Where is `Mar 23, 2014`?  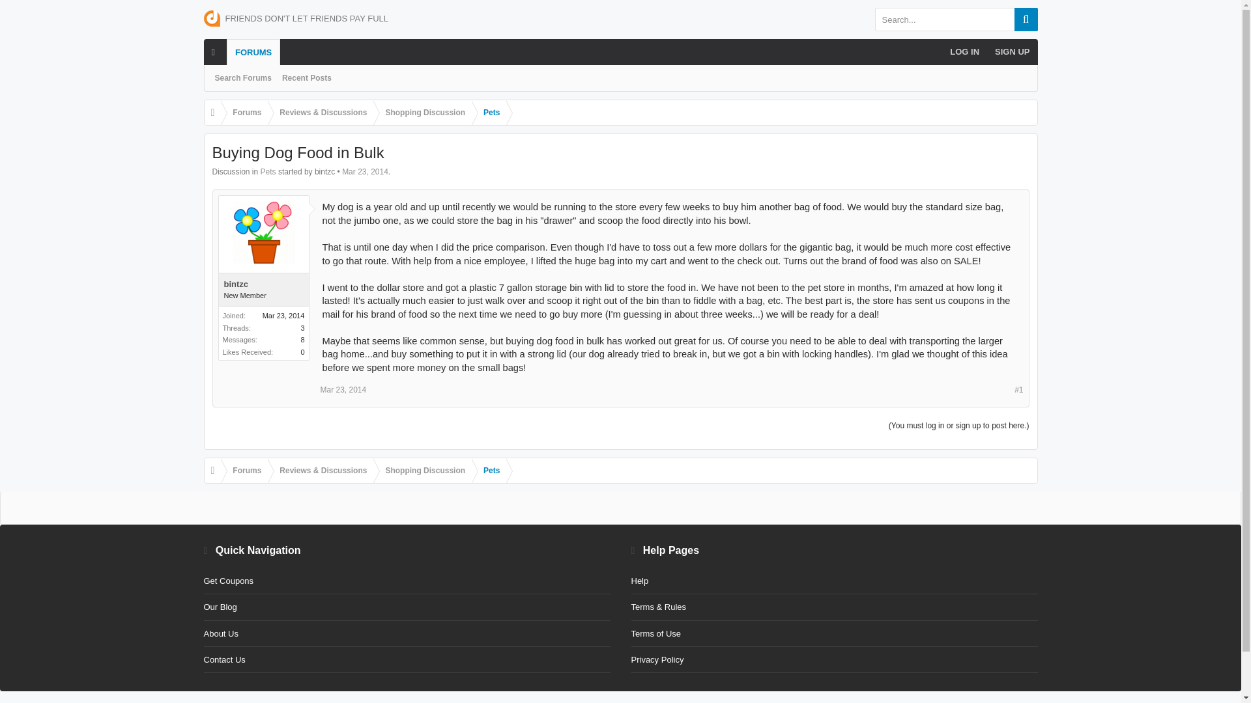
Mar 23, 2014 is located at coordinates (365, 172).